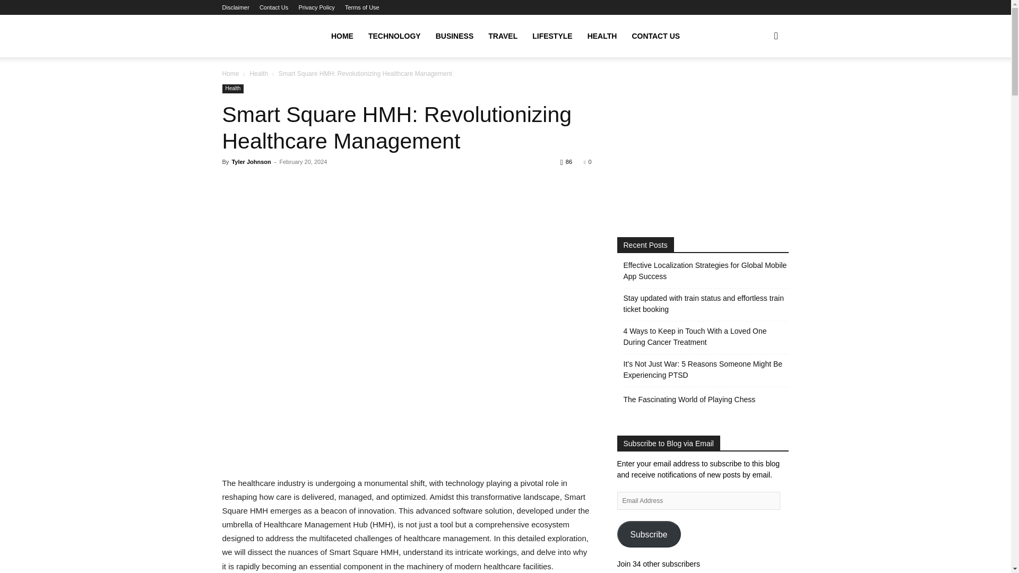  What do you see at coordinates (258, 73) in the screenshot?
I see `Health` at bounding box center [258, 73].